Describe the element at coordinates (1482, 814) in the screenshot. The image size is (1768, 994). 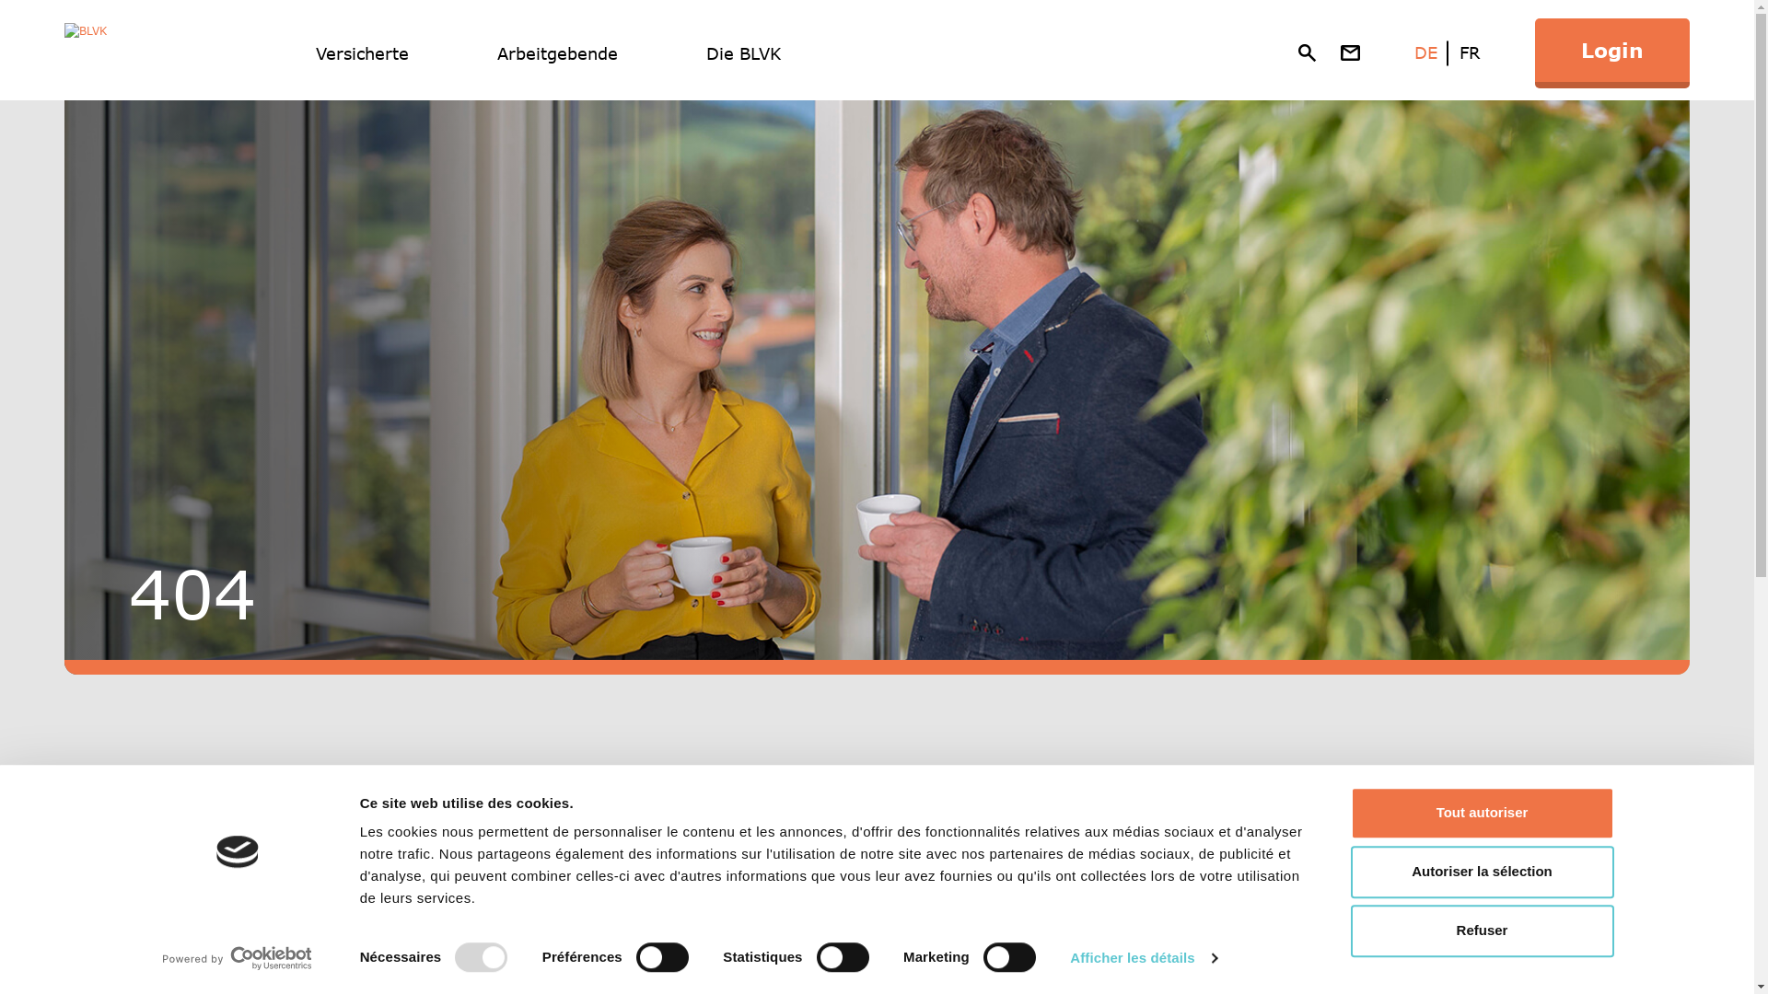
I see `Tout autoriser` at that location.